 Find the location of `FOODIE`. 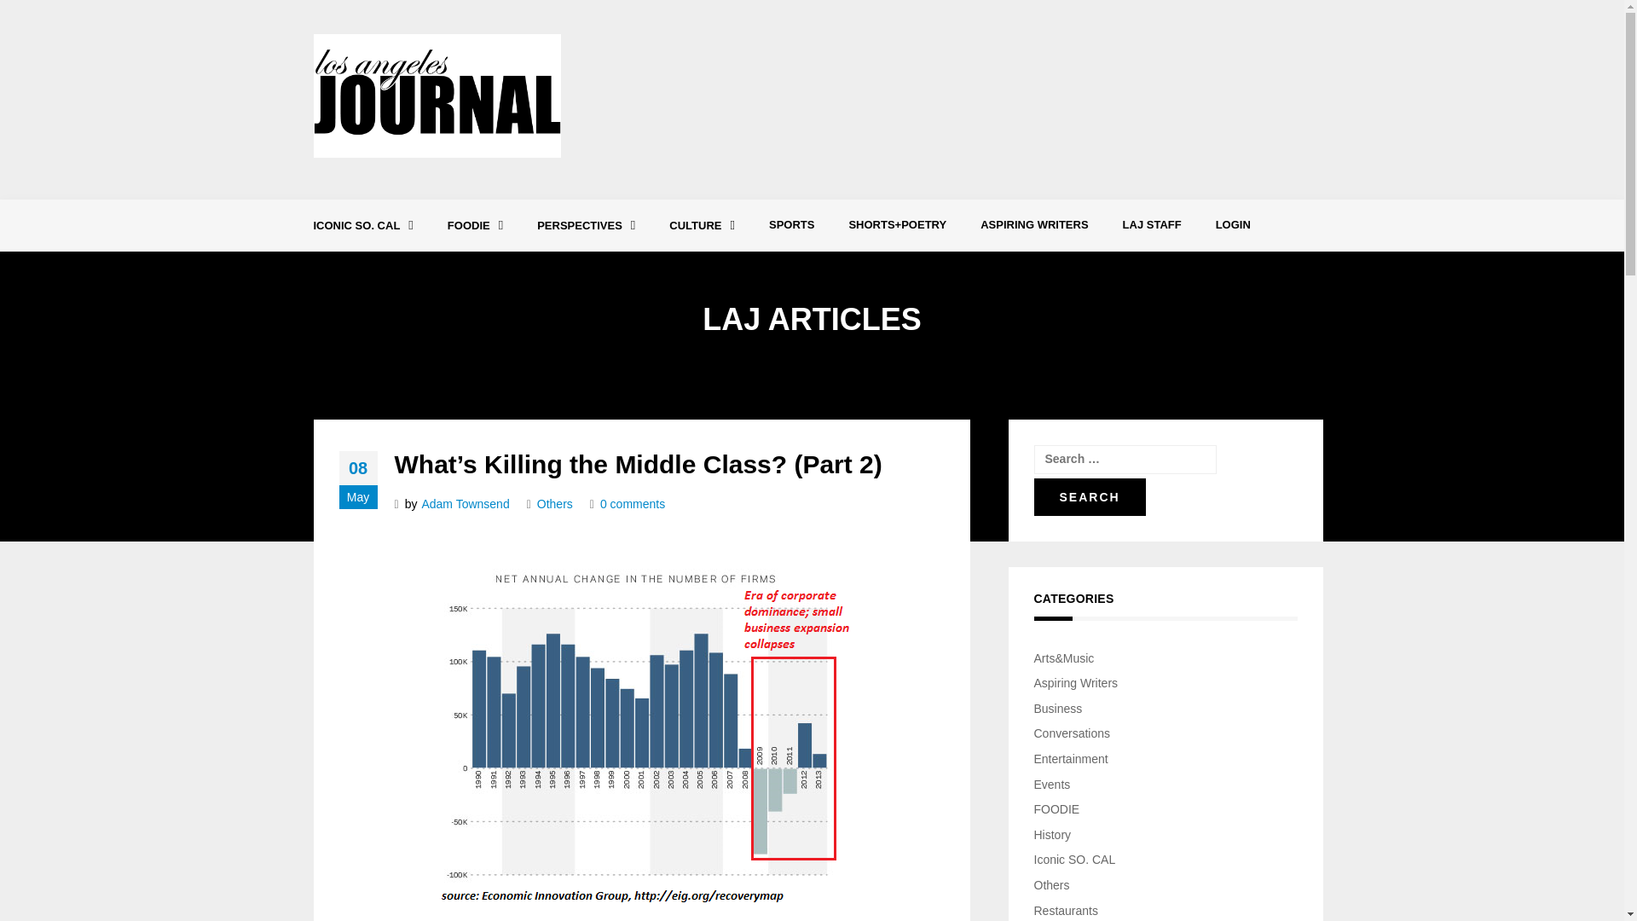

FOODIE is located at coordinates (475, 225).